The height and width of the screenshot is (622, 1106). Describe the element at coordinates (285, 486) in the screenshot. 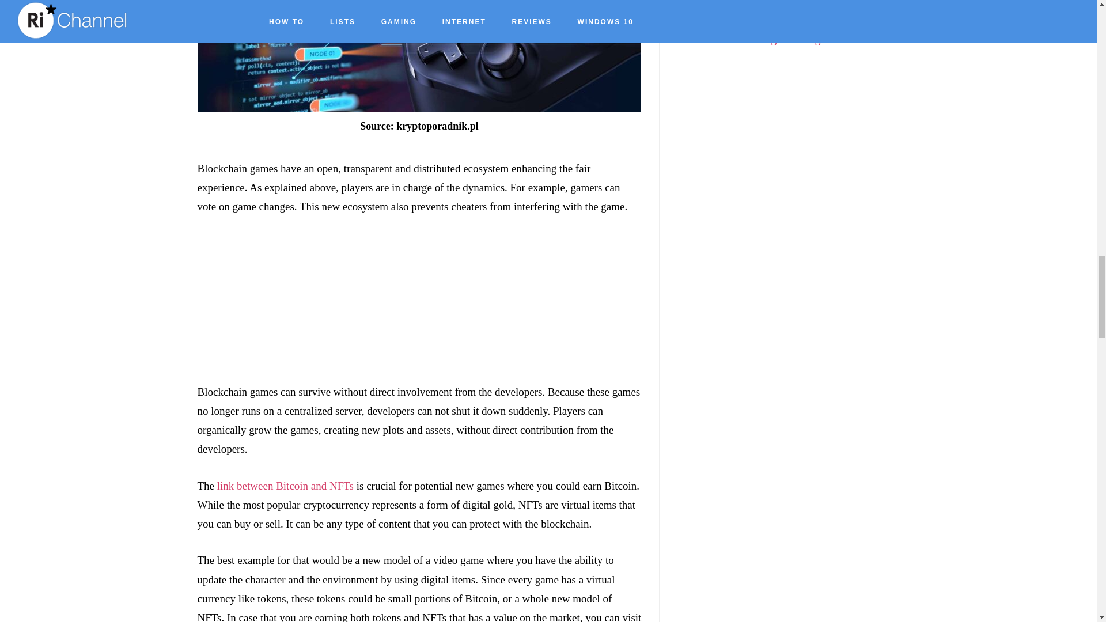

I see `link between Bitcoin and NFTs` at that location.